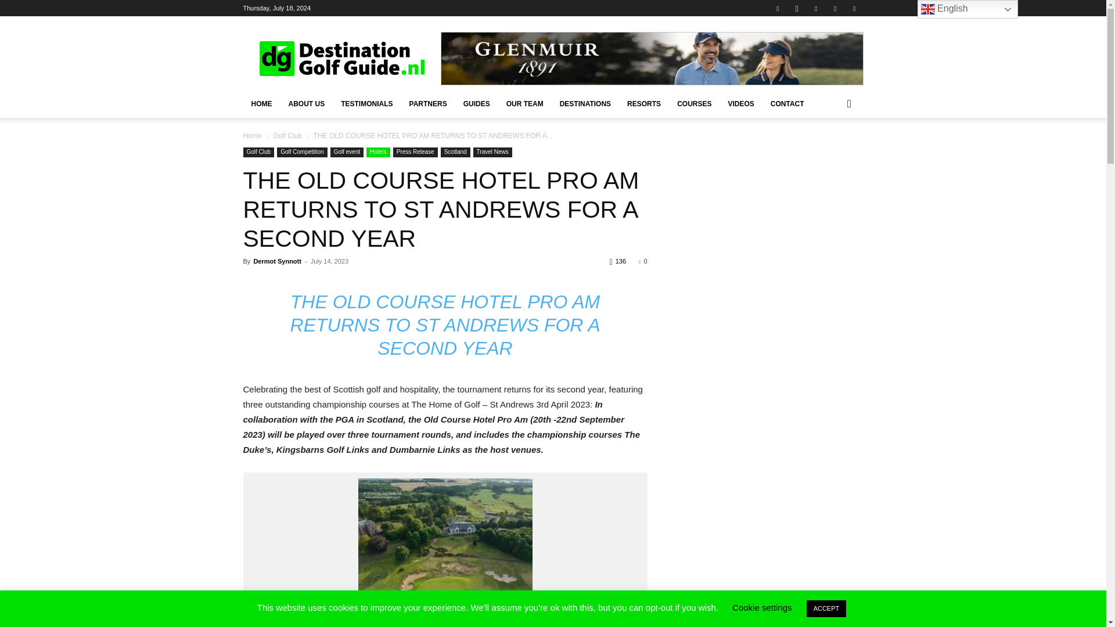 Image resolution: width=1115 pixels, height=627 pixels. I want to click on View all posts in Golf Club, so click(287, 135).